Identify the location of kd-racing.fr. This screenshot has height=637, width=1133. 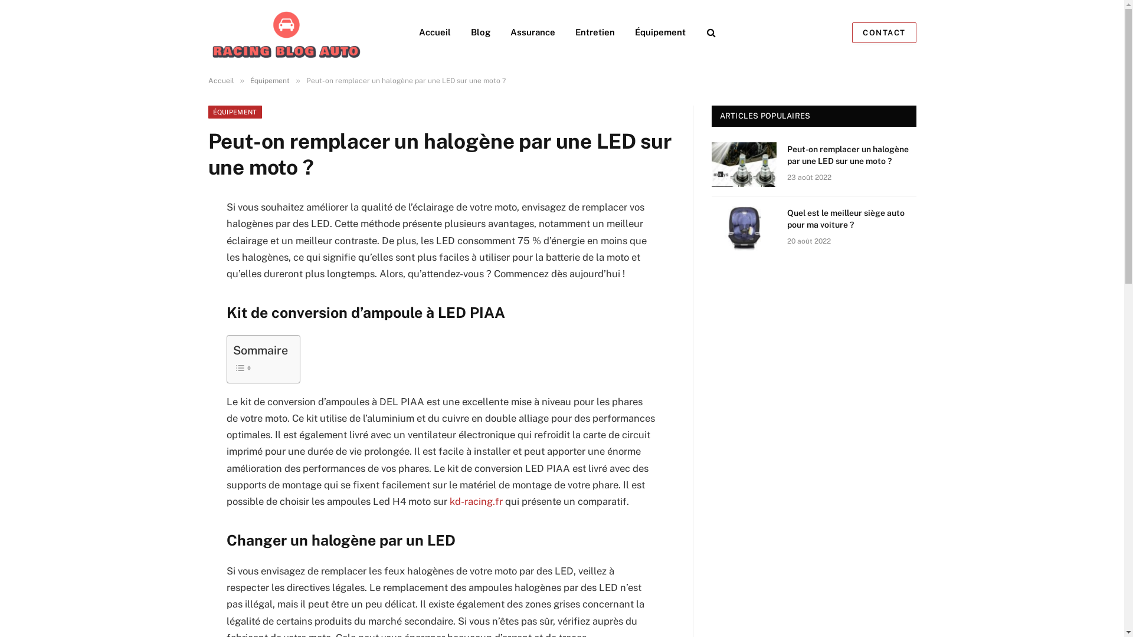
(476, 501).